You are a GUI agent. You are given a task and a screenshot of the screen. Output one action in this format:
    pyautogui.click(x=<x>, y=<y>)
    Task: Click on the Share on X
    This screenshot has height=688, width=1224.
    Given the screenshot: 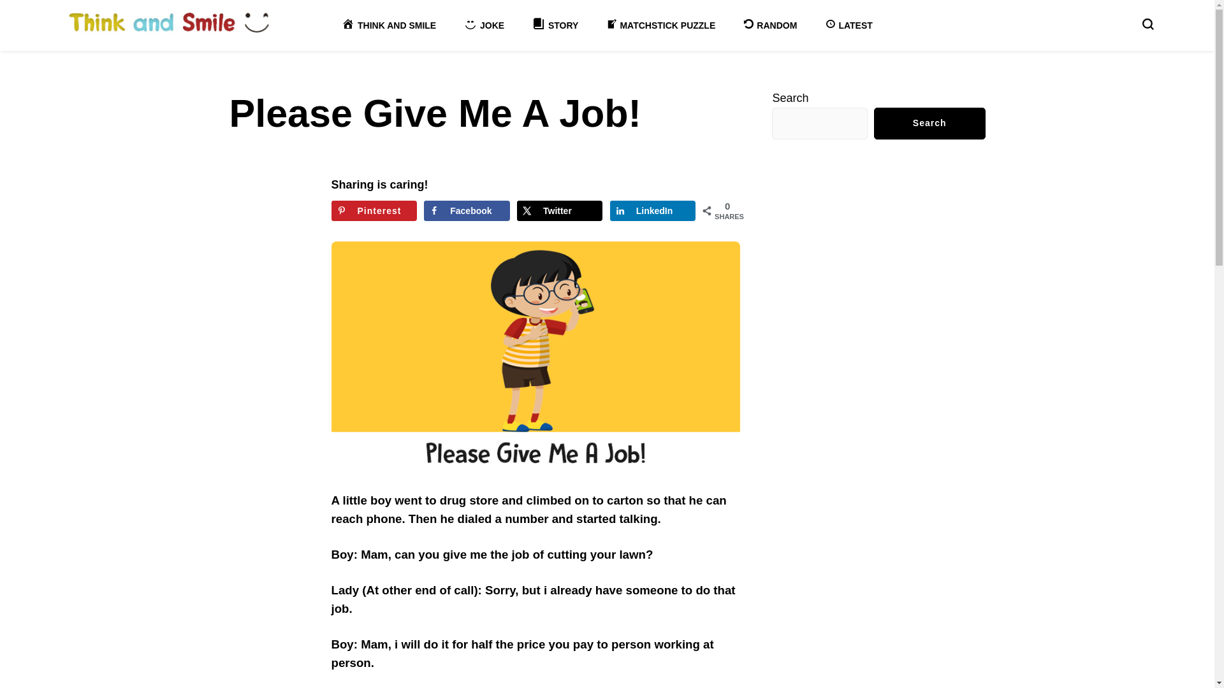 What is the action you would take?
    pyautogui.click(x=559, y=210)
    